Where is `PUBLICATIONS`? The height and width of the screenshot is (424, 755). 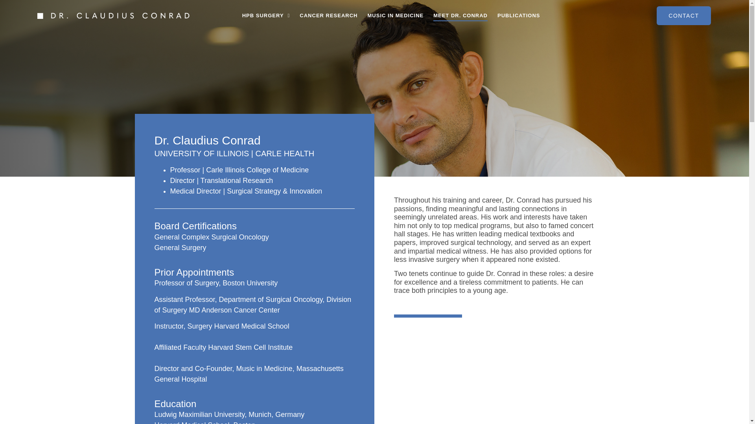
PUBLICATIONS is located at coordinates (519, 16).